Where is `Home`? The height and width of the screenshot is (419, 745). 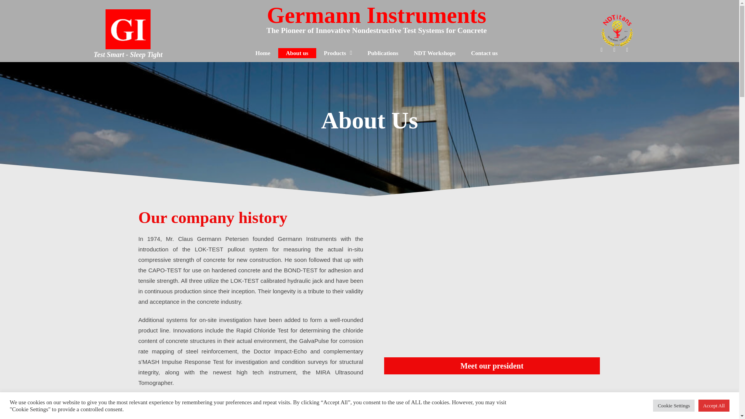
Home is located at coordinates (262, 53).